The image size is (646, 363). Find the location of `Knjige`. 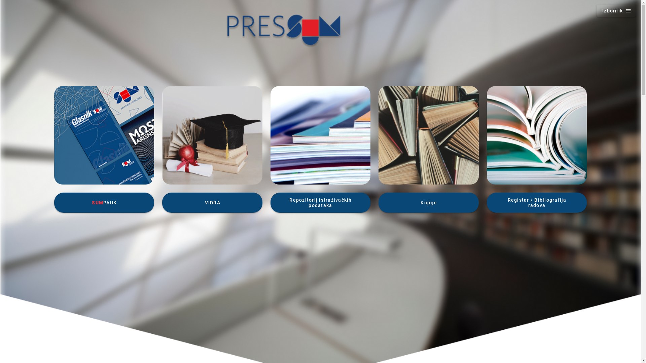

Knjige is located at coordinates (429, 203).